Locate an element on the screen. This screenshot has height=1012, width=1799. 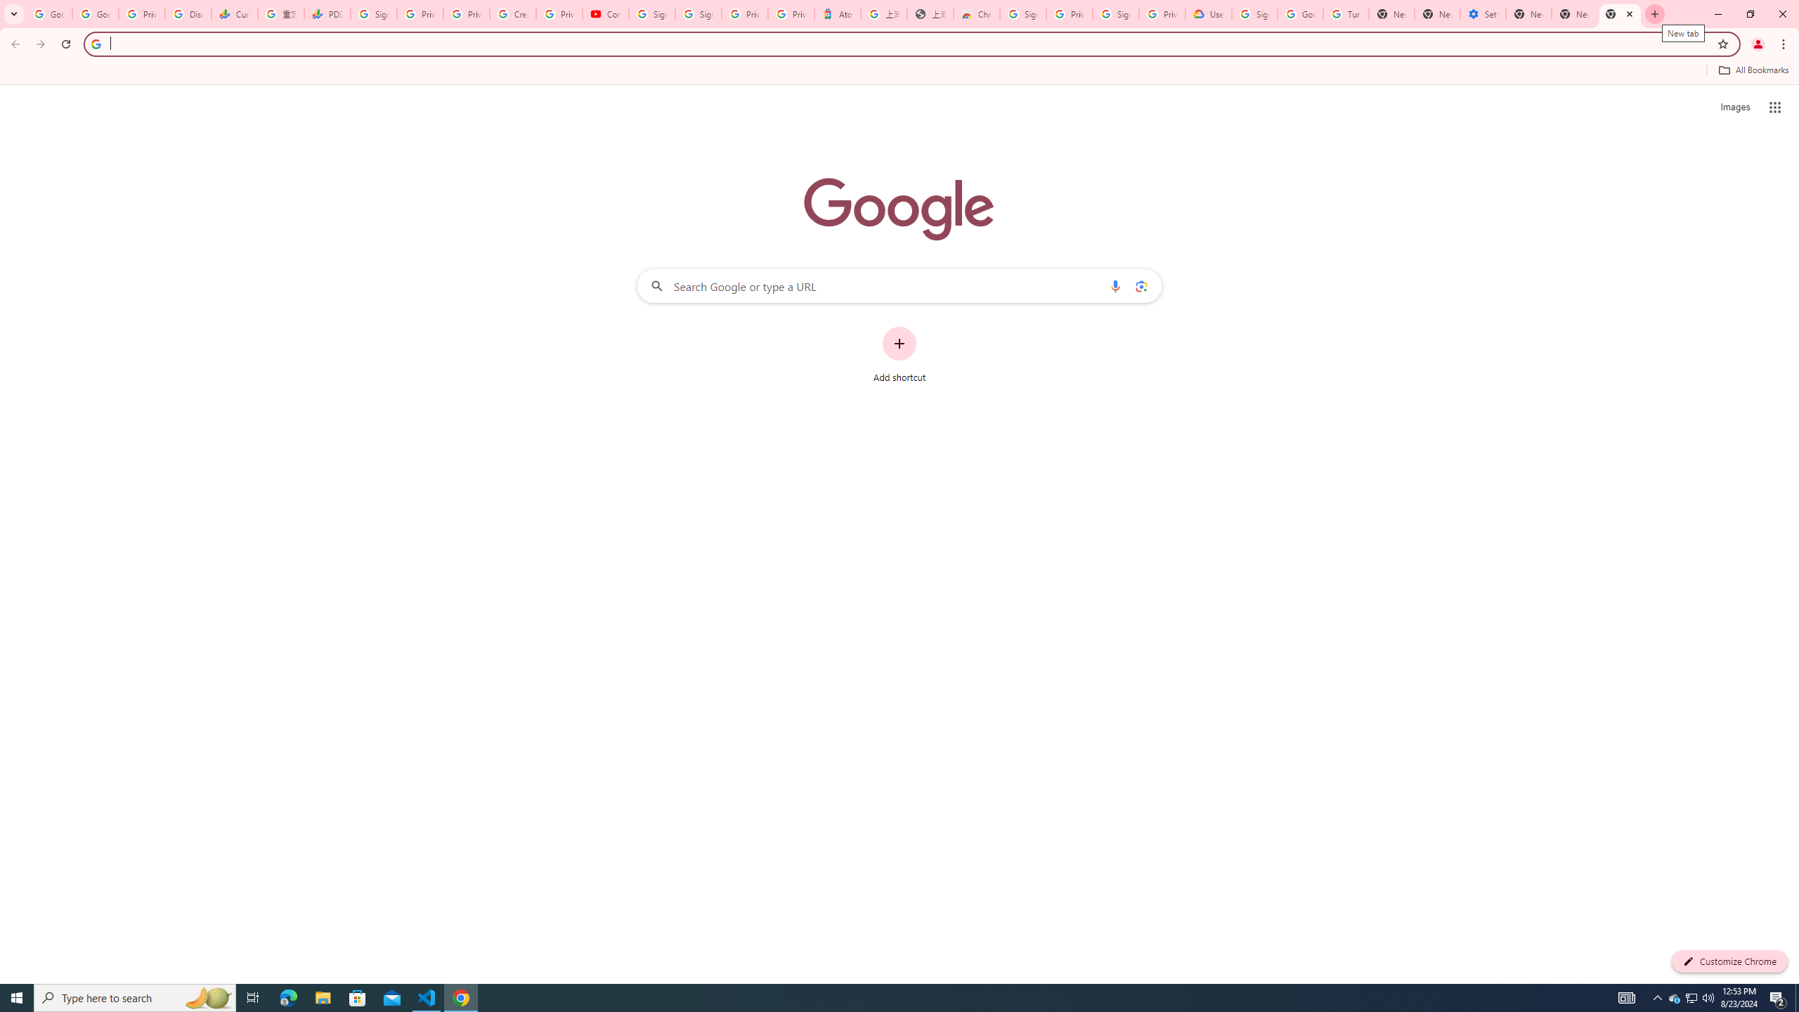
Privacy Checkup is located at coordinates (467, 14).